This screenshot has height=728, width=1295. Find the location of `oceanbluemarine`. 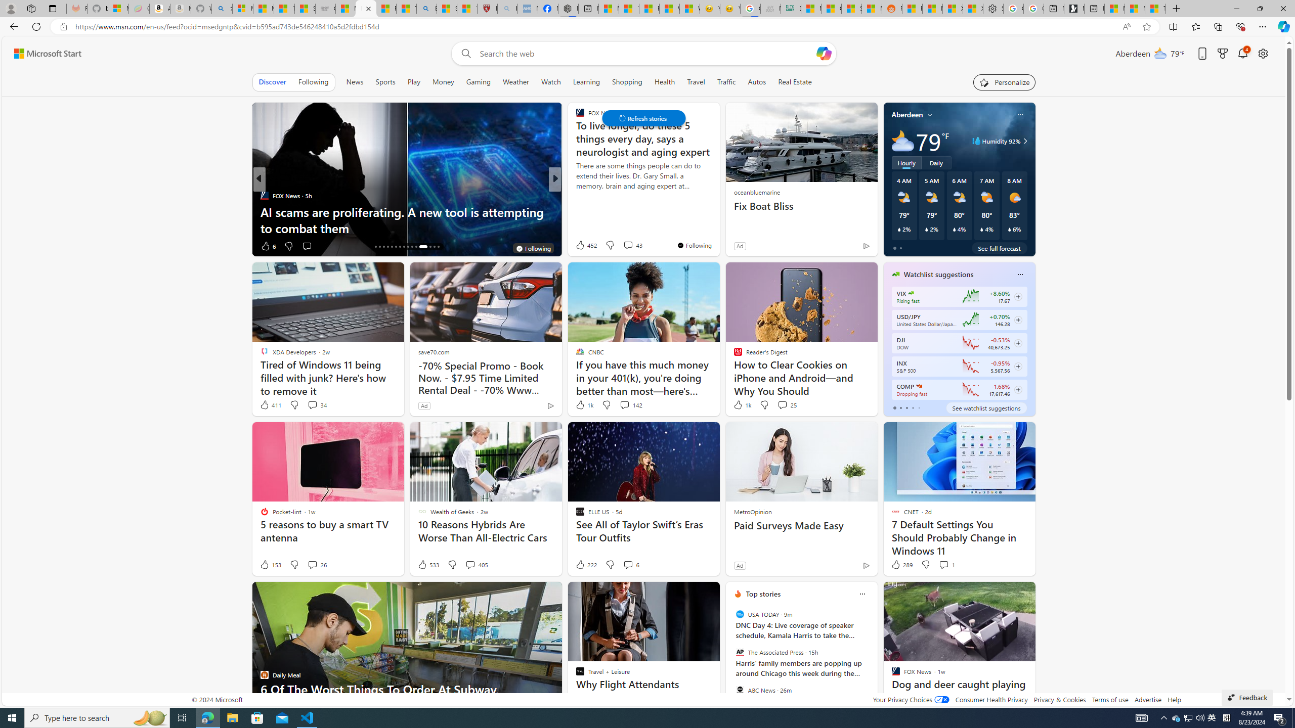

oceanbluemarine is located at coordinates (756, 192).